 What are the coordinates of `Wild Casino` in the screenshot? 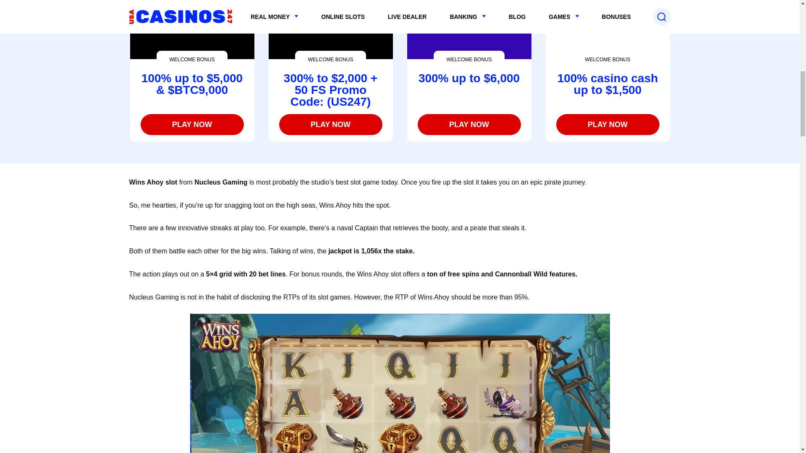 It's located at (191, 124).